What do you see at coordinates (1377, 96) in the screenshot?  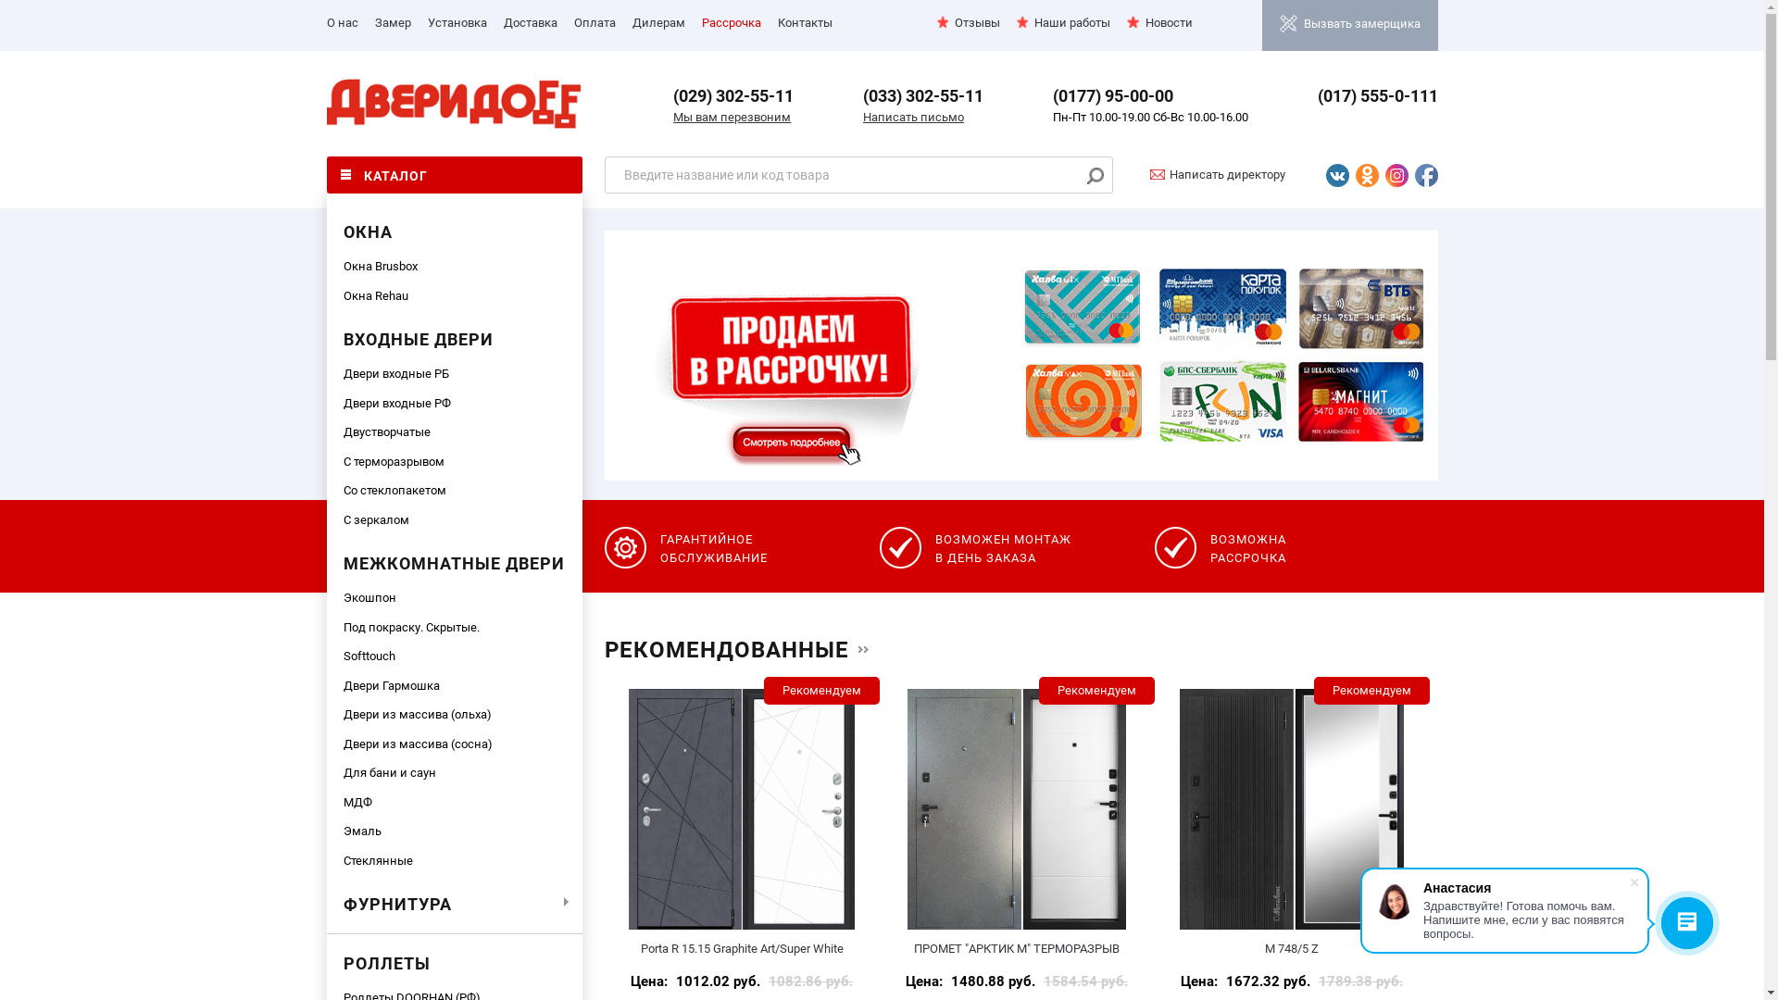 I see `(017) 555-0-111` at bounding box center [1377, 96].